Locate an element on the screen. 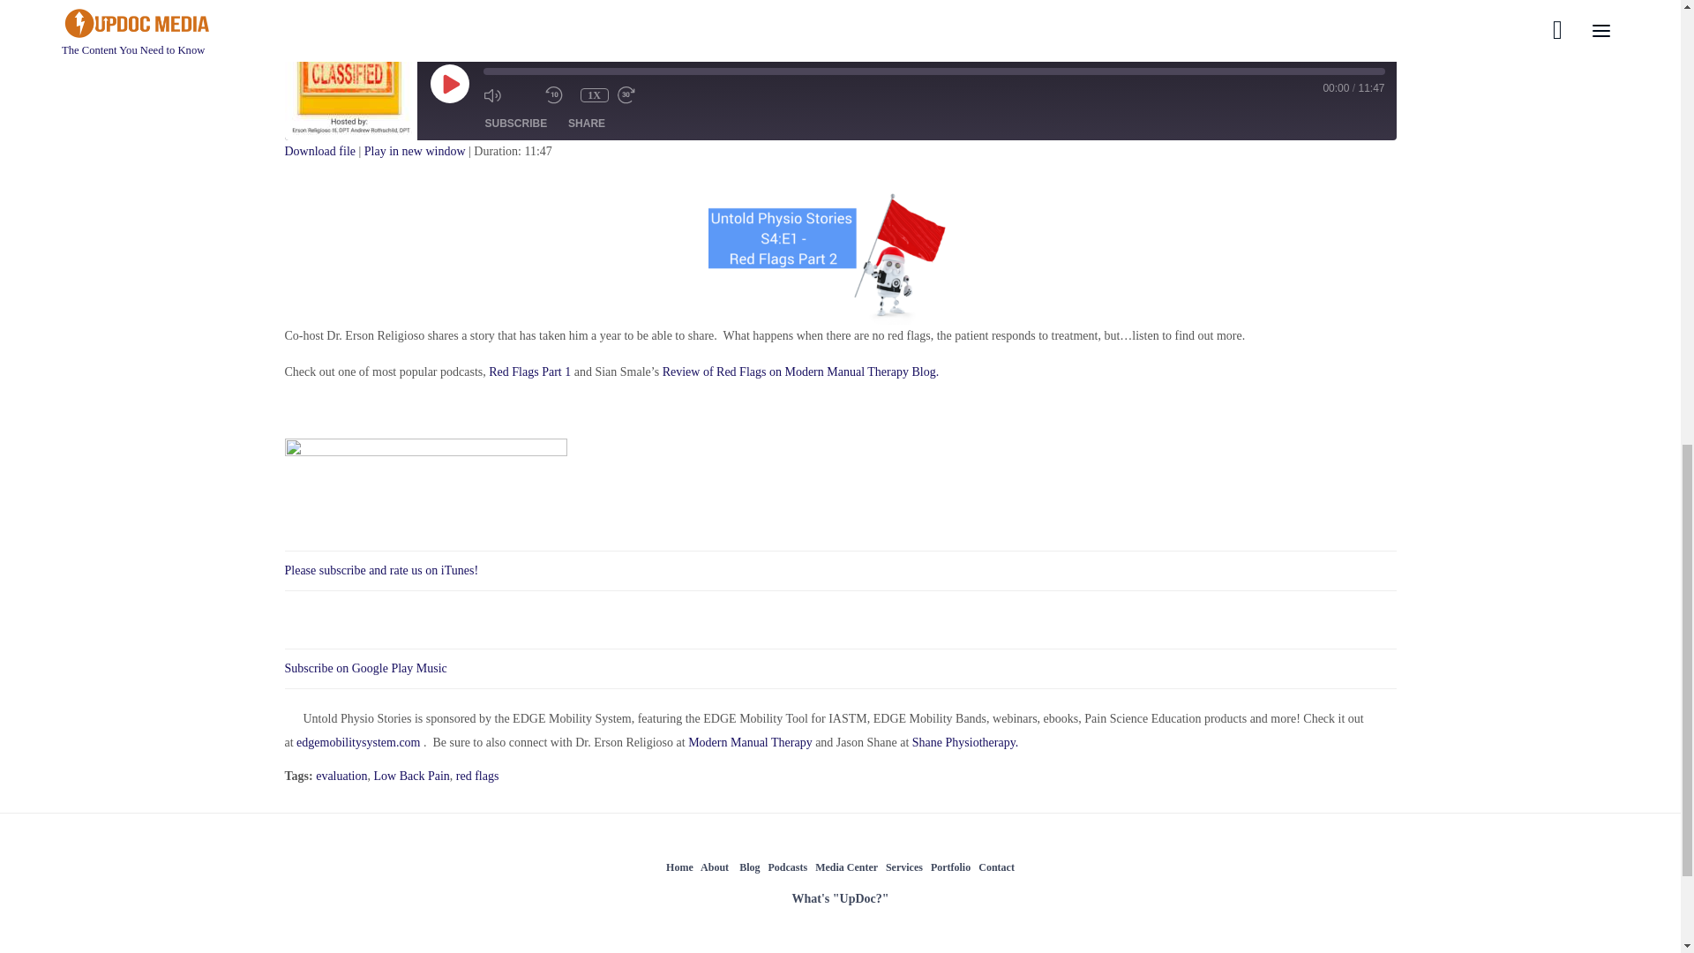 The width and height of the screenshot is (1694, 953). Subscribe on Google Play Music is located at coordinates (365, 667).